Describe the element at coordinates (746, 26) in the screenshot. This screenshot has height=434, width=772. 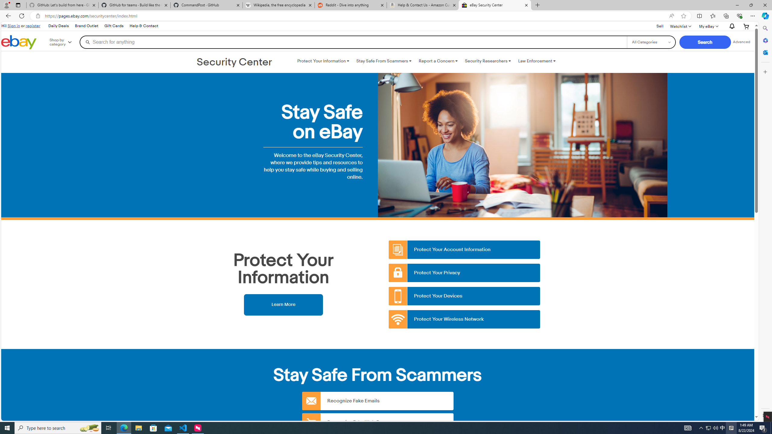
I see `Your shopping cart` at that location.